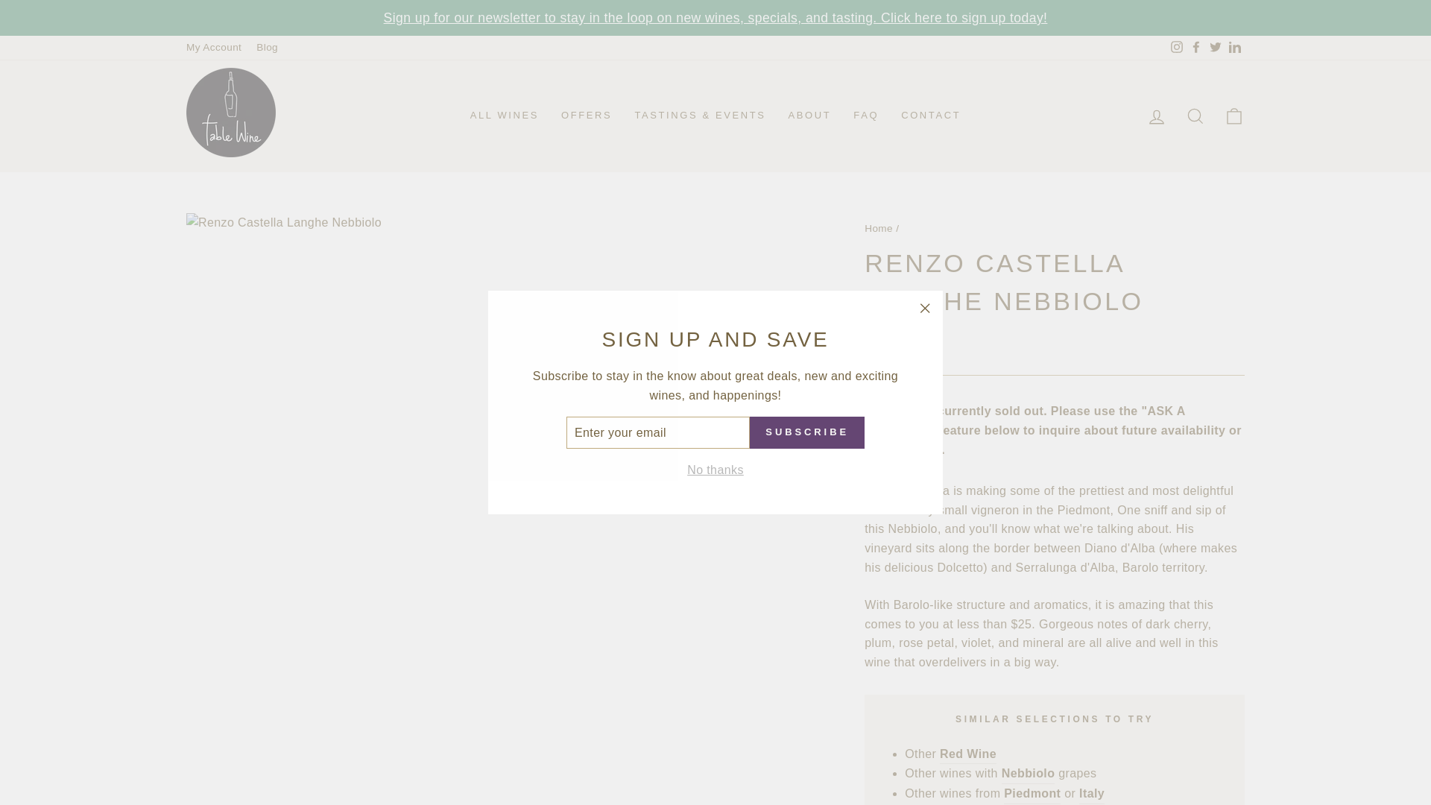 This screenshot has width=1431, height=805. I want to click on Back to the frontpage, so click(878, 228).